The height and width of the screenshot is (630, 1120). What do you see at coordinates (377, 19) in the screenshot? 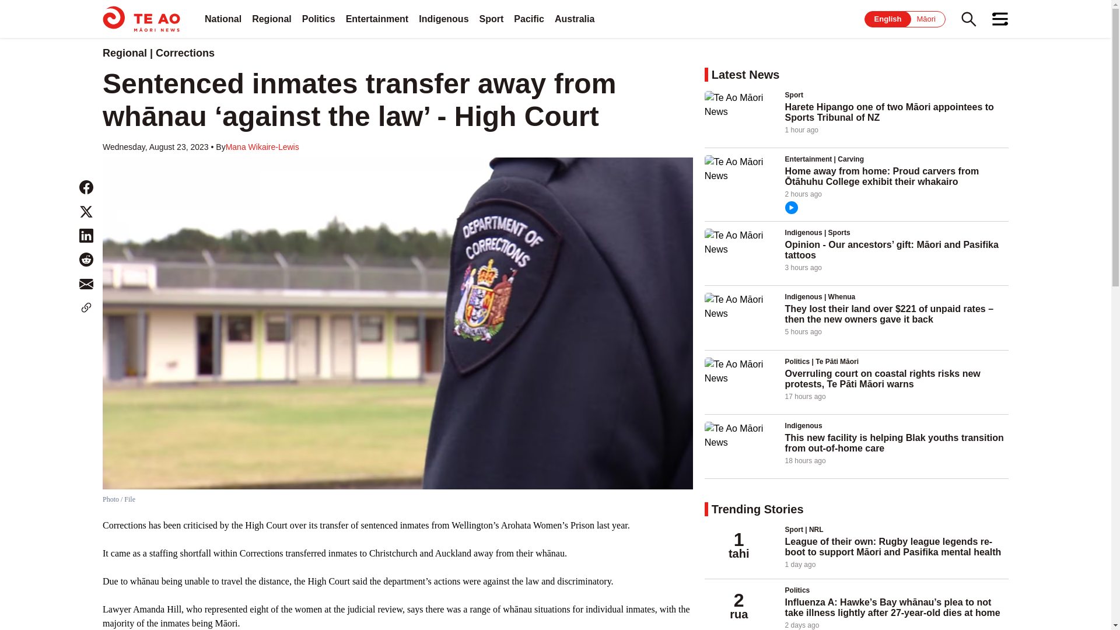
I see `Entertainment` at bounding box center [377, 19].